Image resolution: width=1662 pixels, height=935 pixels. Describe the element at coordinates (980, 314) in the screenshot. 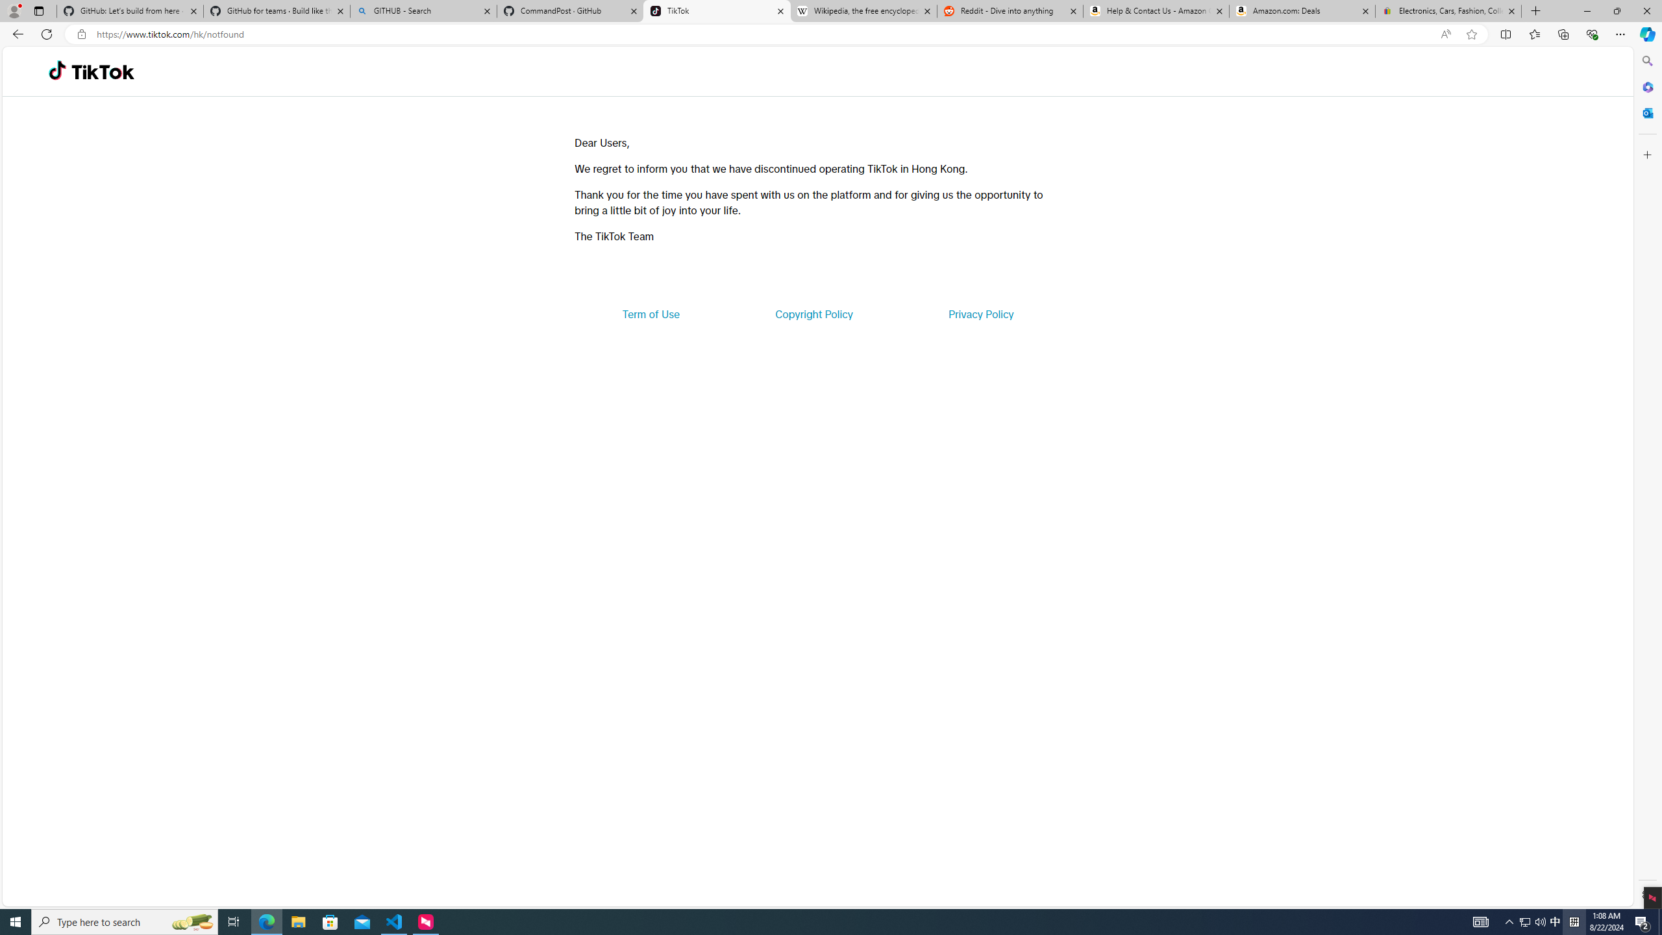

I see `Privacy Policy` at that location.